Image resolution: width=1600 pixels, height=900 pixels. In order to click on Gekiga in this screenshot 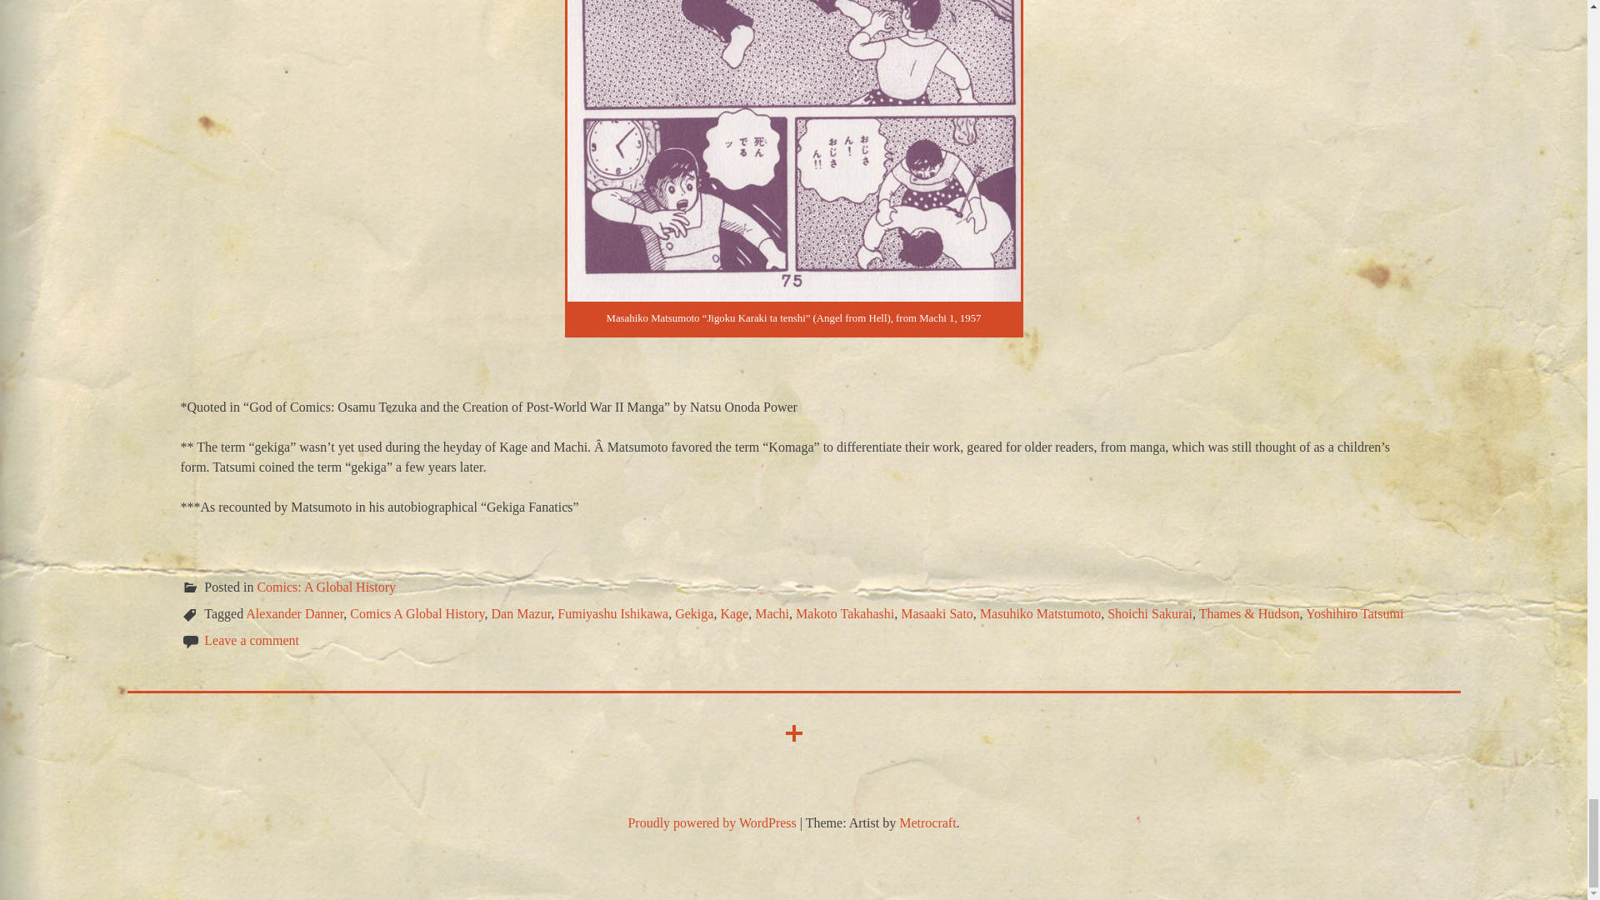, I will do `click(694, 613)`.